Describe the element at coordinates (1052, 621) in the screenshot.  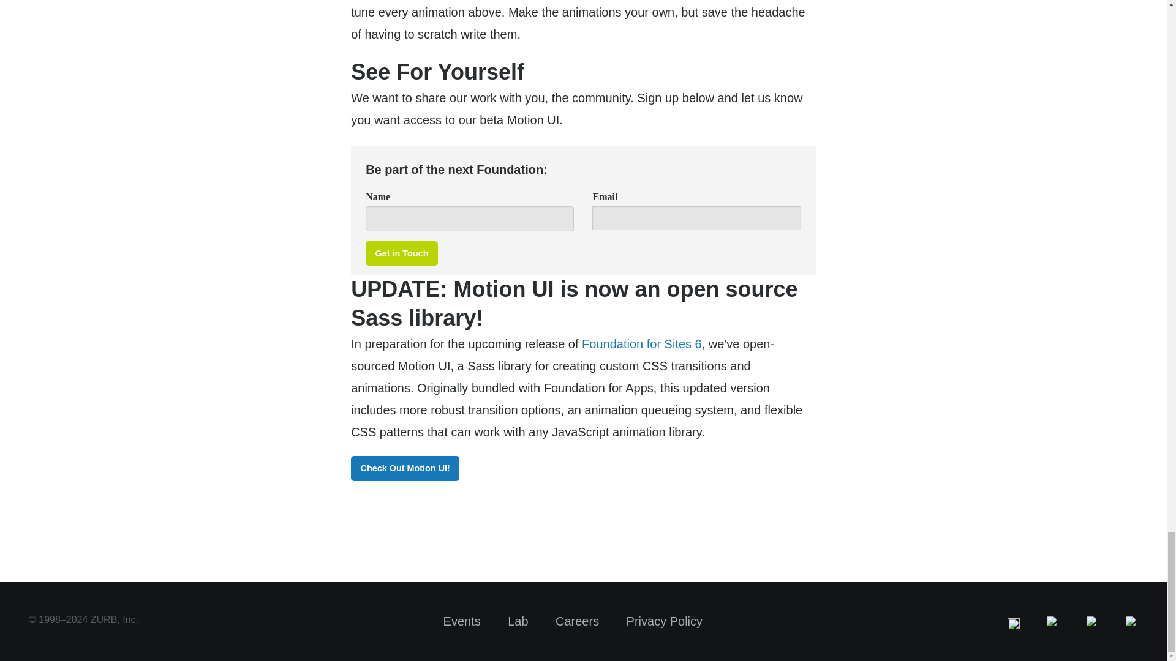
I see `ZURB on Facebook` at that location.